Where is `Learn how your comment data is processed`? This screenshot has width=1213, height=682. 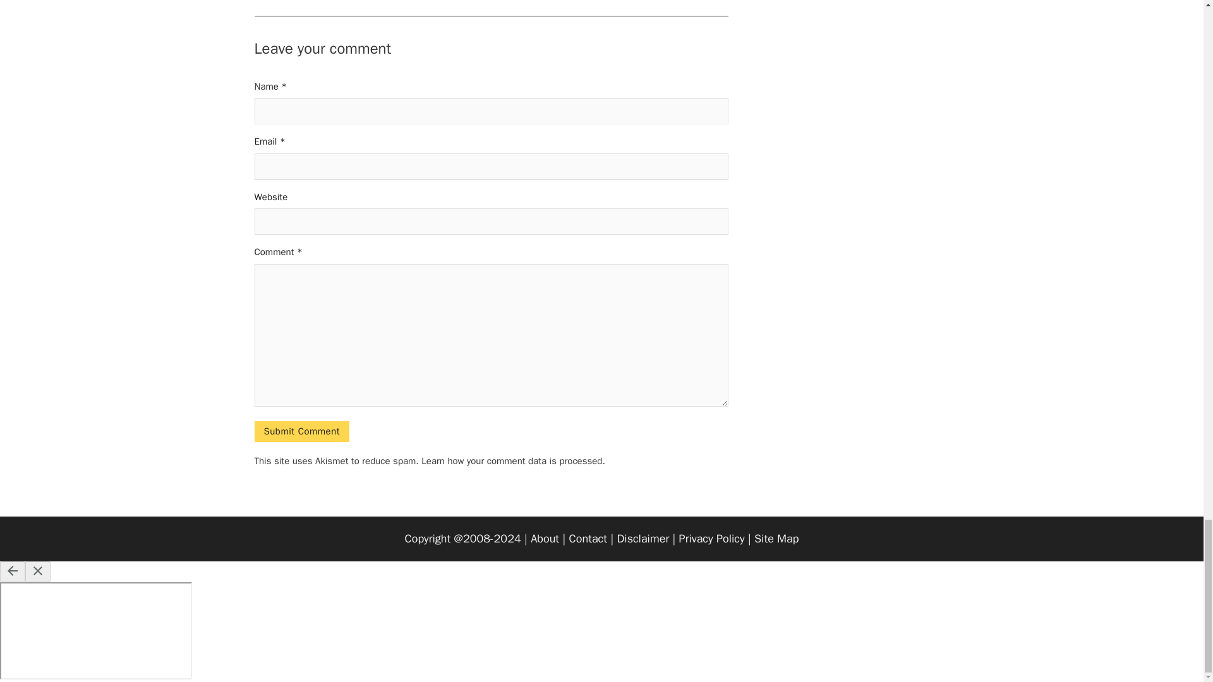
Learn how your comment data is processed is located at coordinates (511, 461).